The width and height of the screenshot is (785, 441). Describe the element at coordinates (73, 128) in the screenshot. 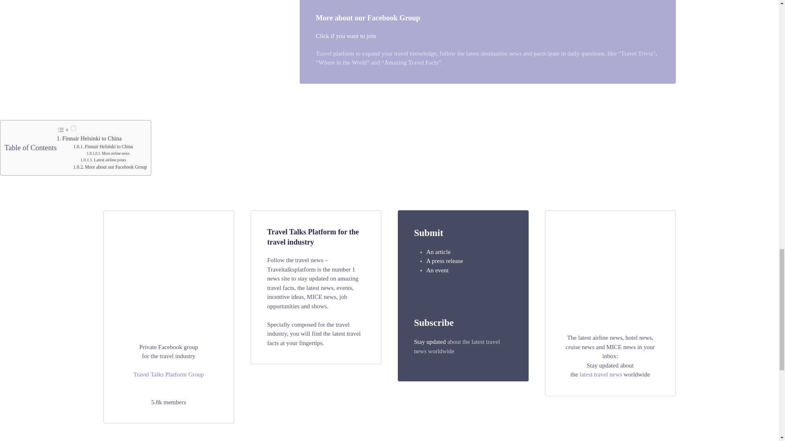

I see `on` at that location.